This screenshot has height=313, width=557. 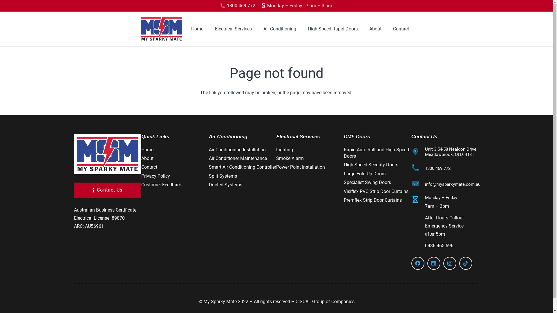 What do you see at coordinates (89, 226) in the screenshot?
I see `ARC: AU56961` at bounding box center [89, 226].